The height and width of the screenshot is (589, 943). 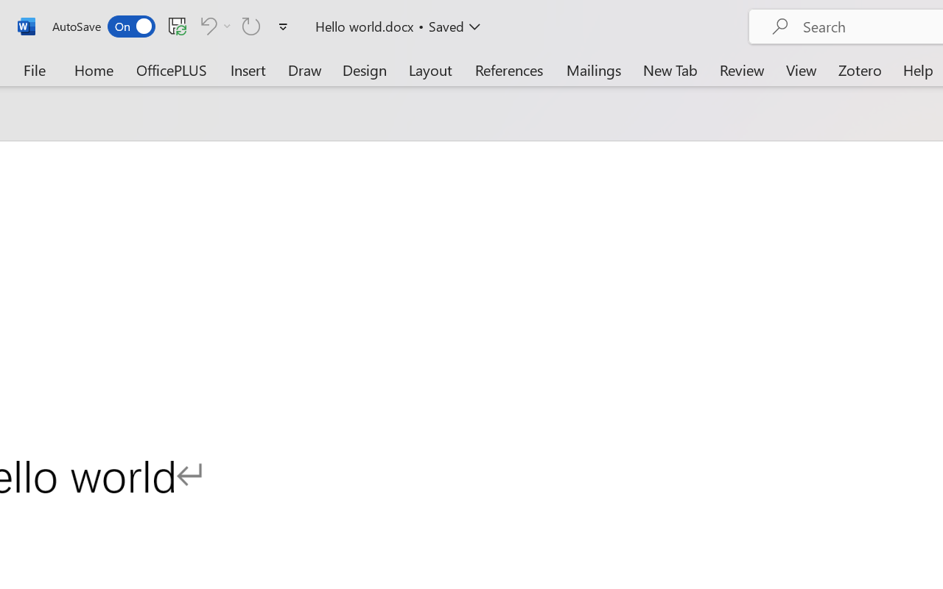 What do you see at coordinates (227, 26) in the screenshot?
I see `More Options` at bounding box center [227, 26].